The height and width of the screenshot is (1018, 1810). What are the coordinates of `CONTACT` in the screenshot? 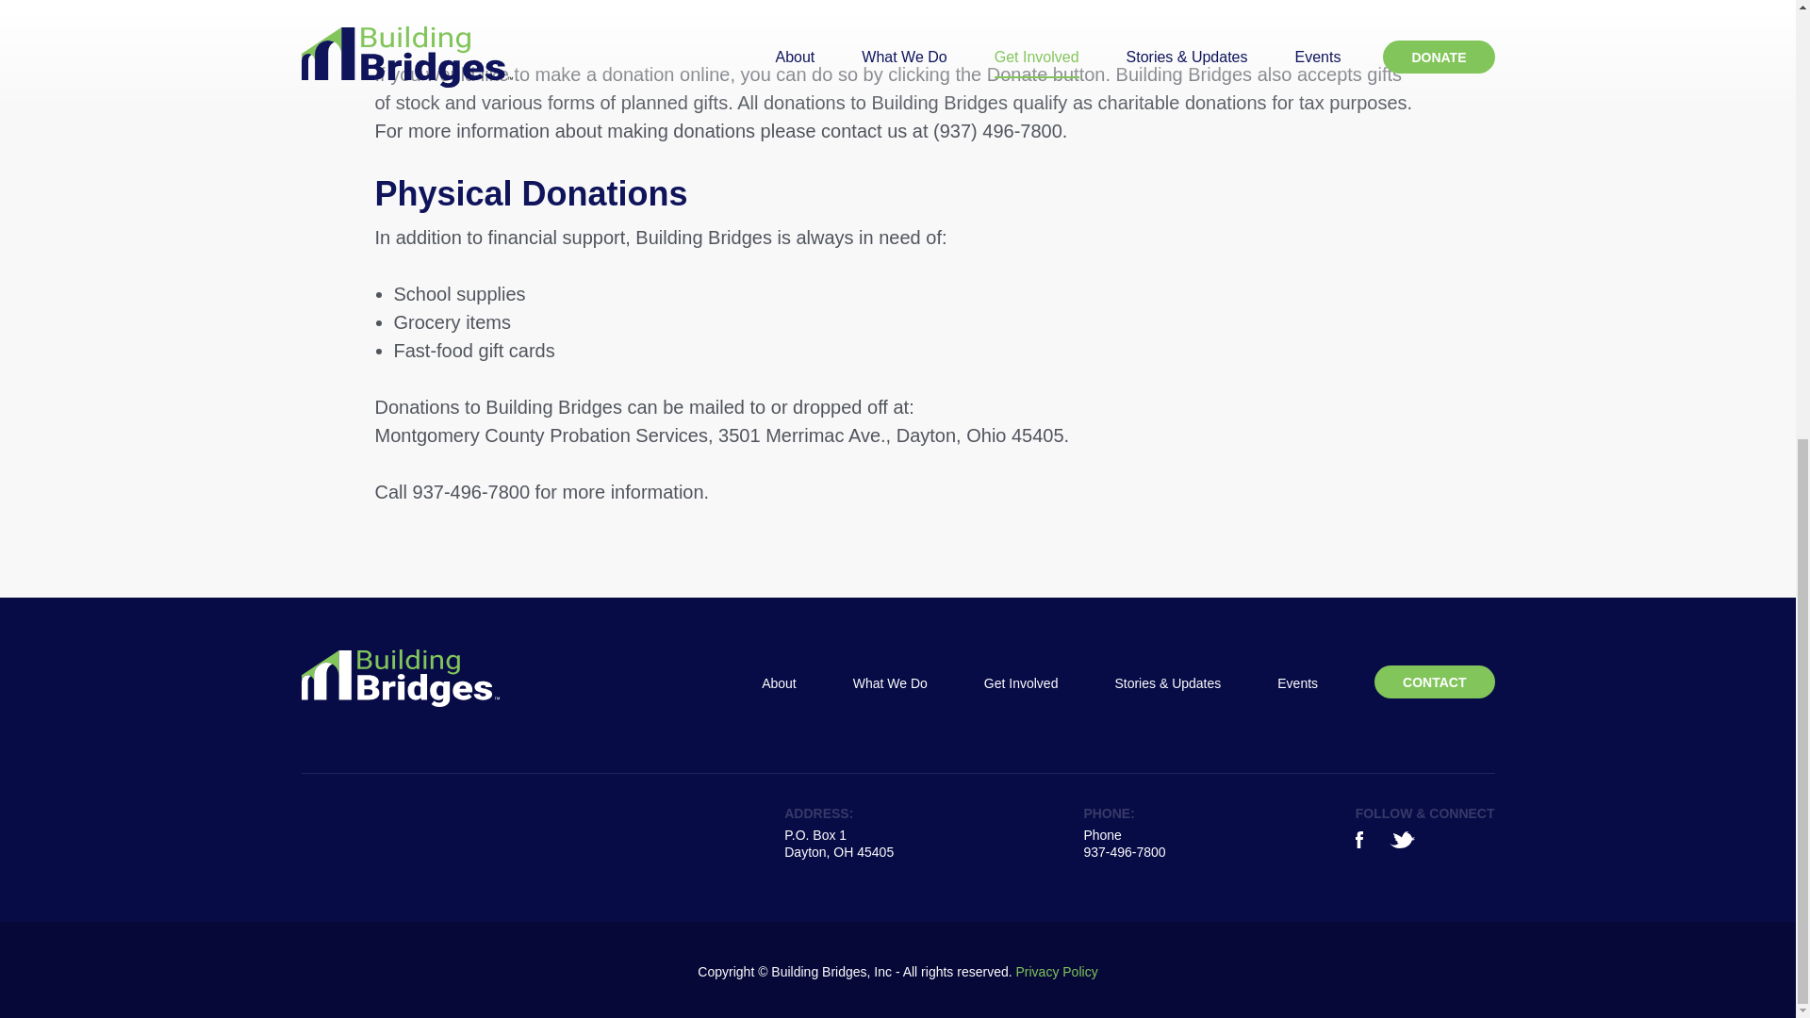 It's located at (1434, 681).